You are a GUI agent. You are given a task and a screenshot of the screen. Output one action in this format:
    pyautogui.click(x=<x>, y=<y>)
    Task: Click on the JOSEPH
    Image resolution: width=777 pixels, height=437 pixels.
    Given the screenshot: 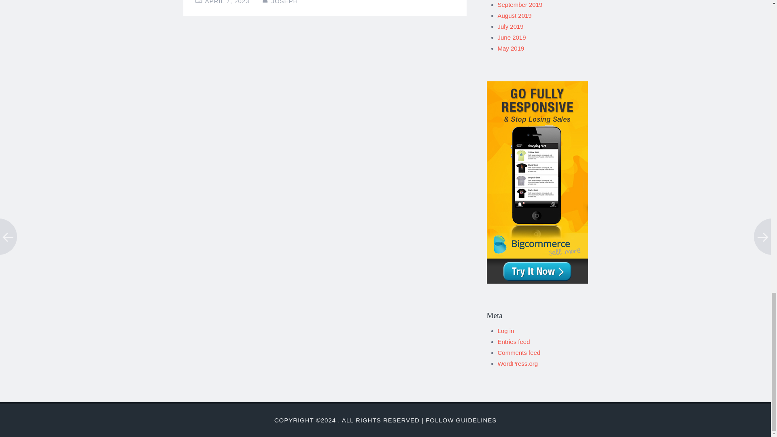 What is the action you would take?
    pyautogui.click(x=284, y=2)
    